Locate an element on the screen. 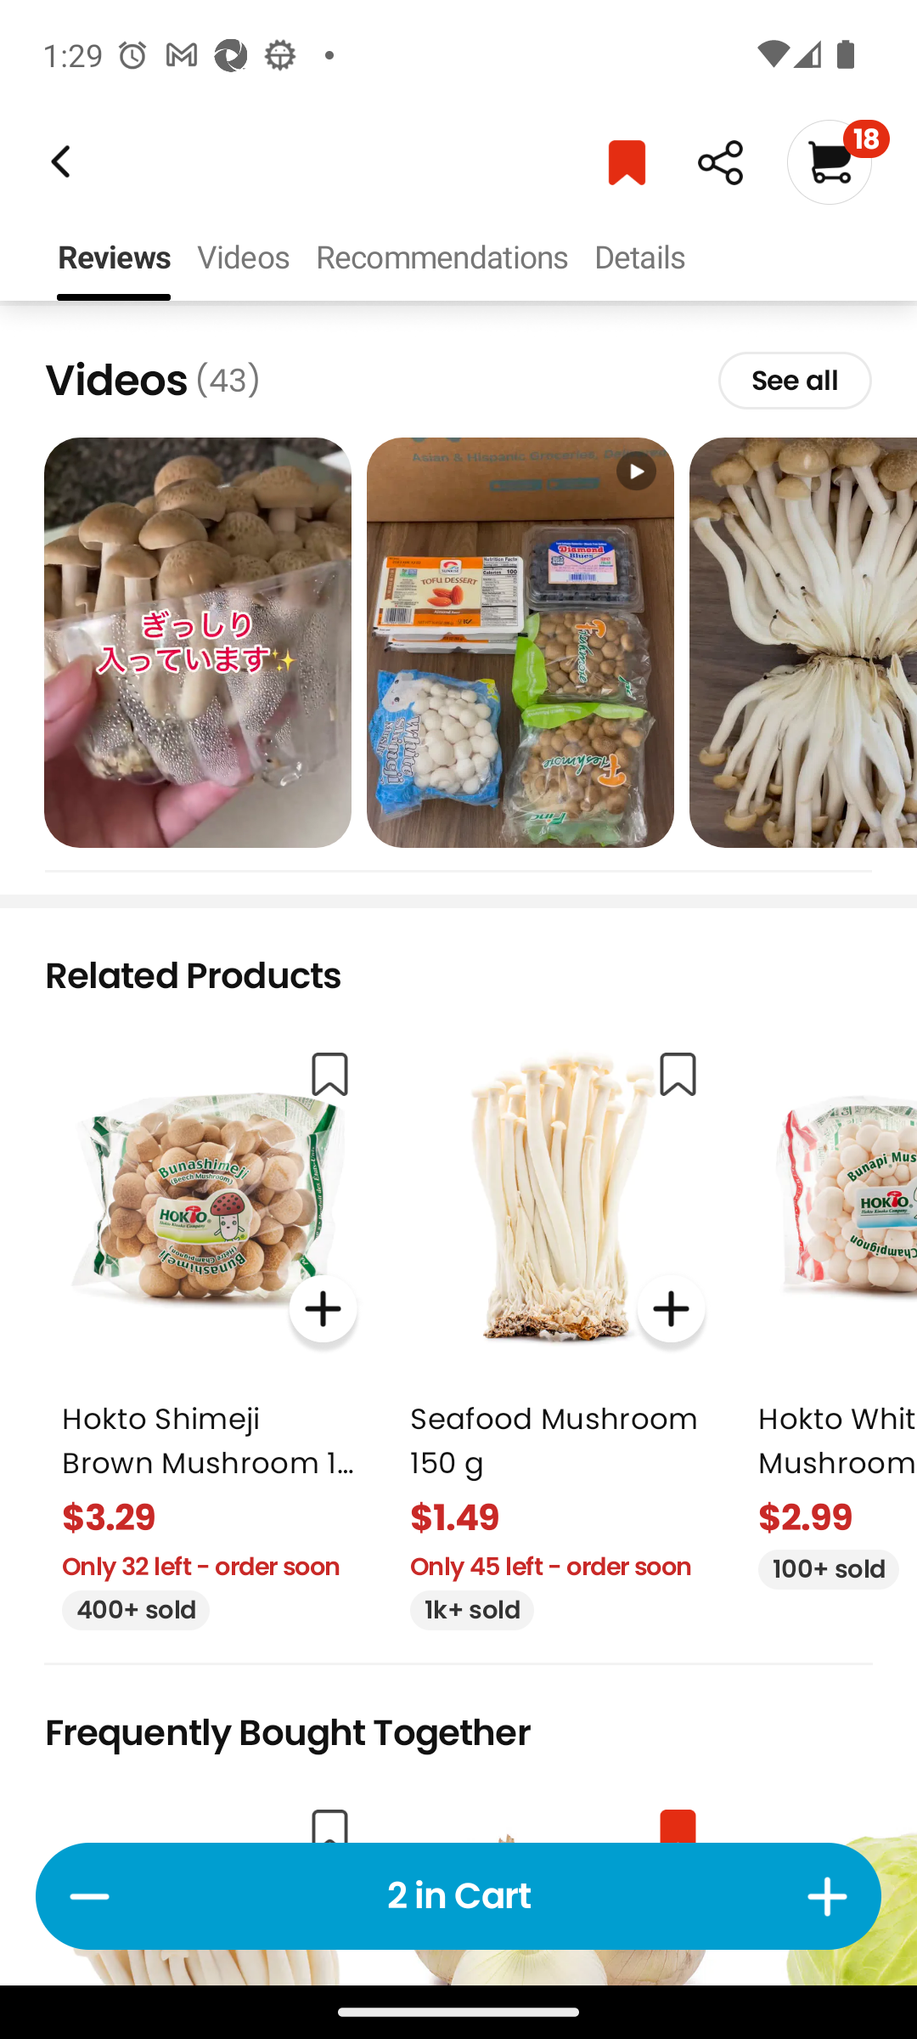 This screenshot has height=2039, width=917. Details is located at coordinates (639, 258).